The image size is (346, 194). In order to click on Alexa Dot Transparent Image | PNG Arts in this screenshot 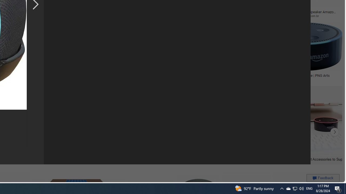, I will do `click(304, 75)`.